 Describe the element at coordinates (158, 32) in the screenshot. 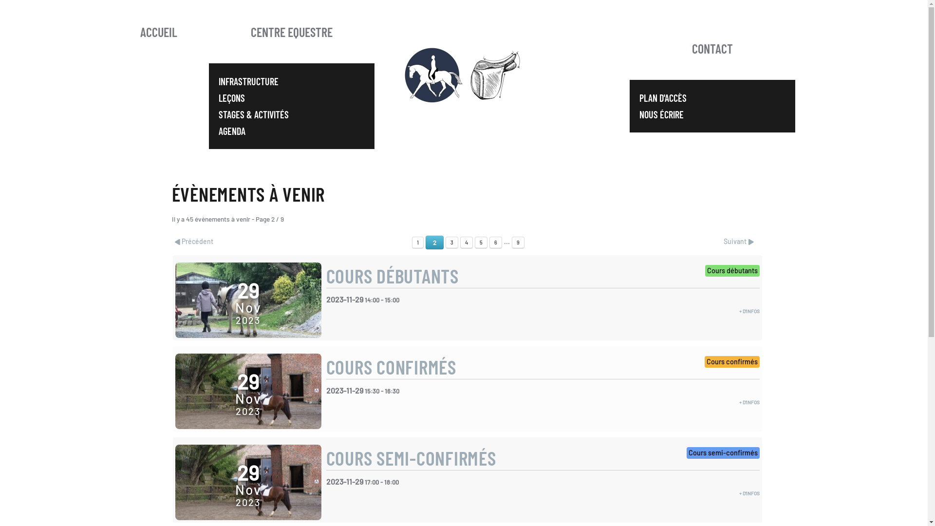

I see `ACCUEIL` at that location.